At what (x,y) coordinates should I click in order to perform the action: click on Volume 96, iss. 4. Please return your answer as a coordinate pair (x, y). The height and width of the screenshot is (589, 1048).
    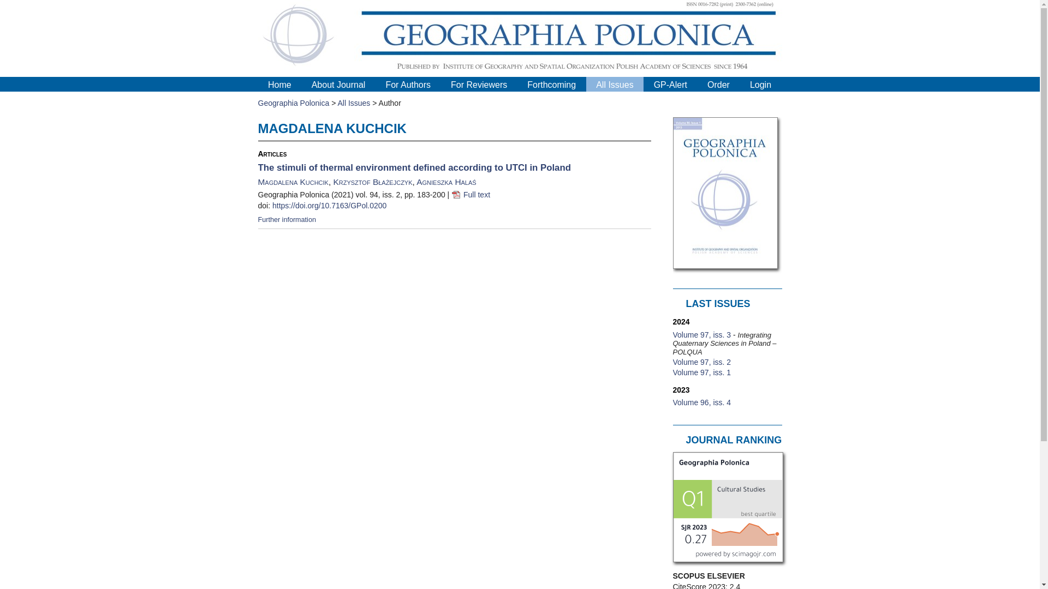
    Looking at the image, I should click on (701, 402).